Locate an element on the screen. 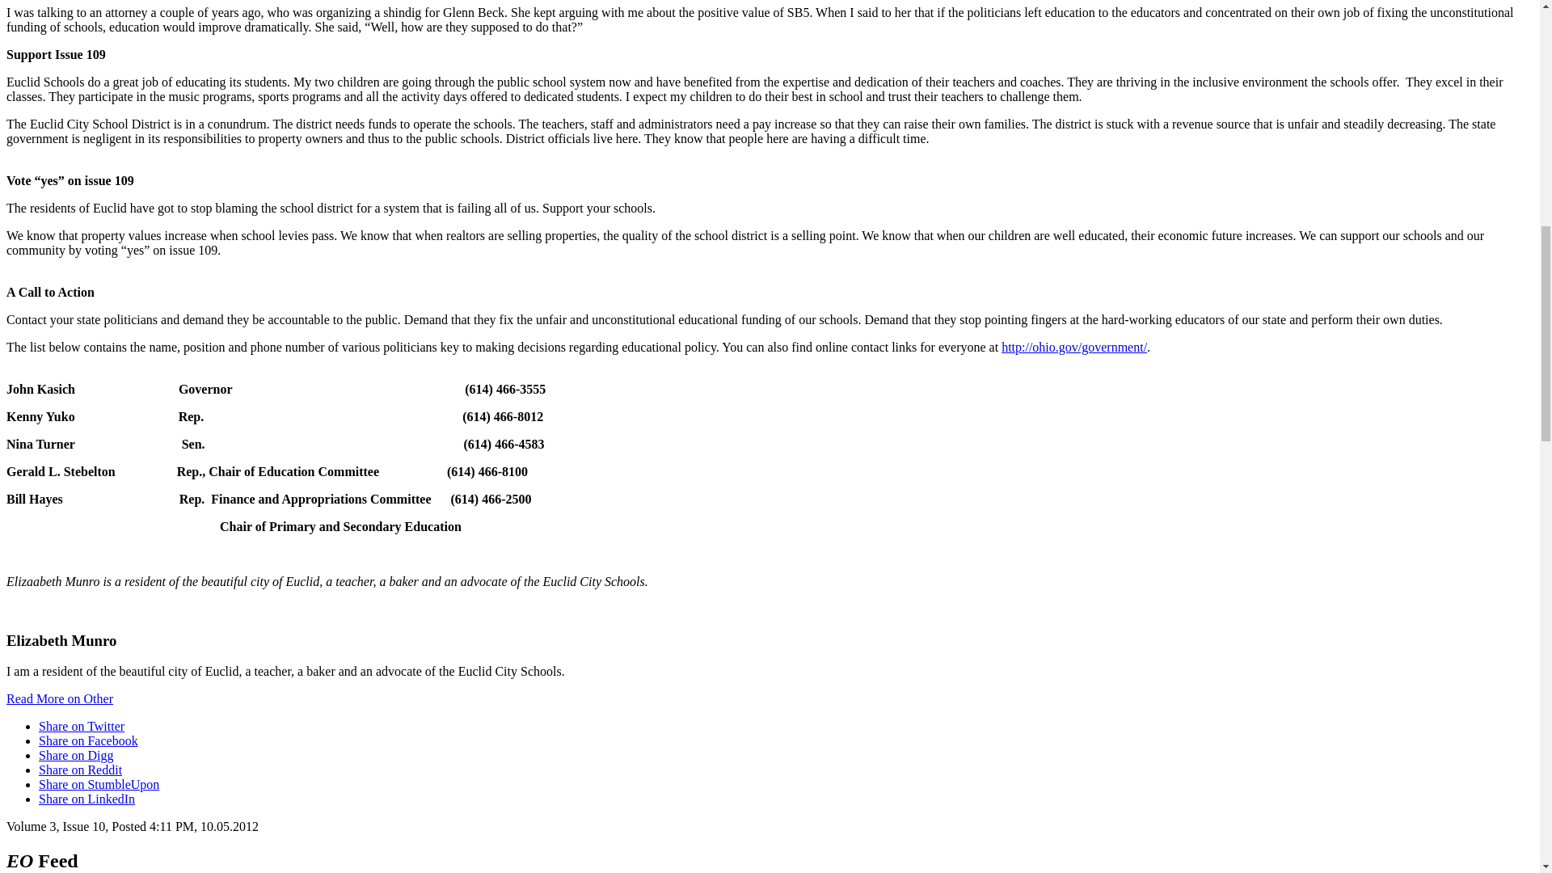  Read More on Other is located at coordinates (60, 698).